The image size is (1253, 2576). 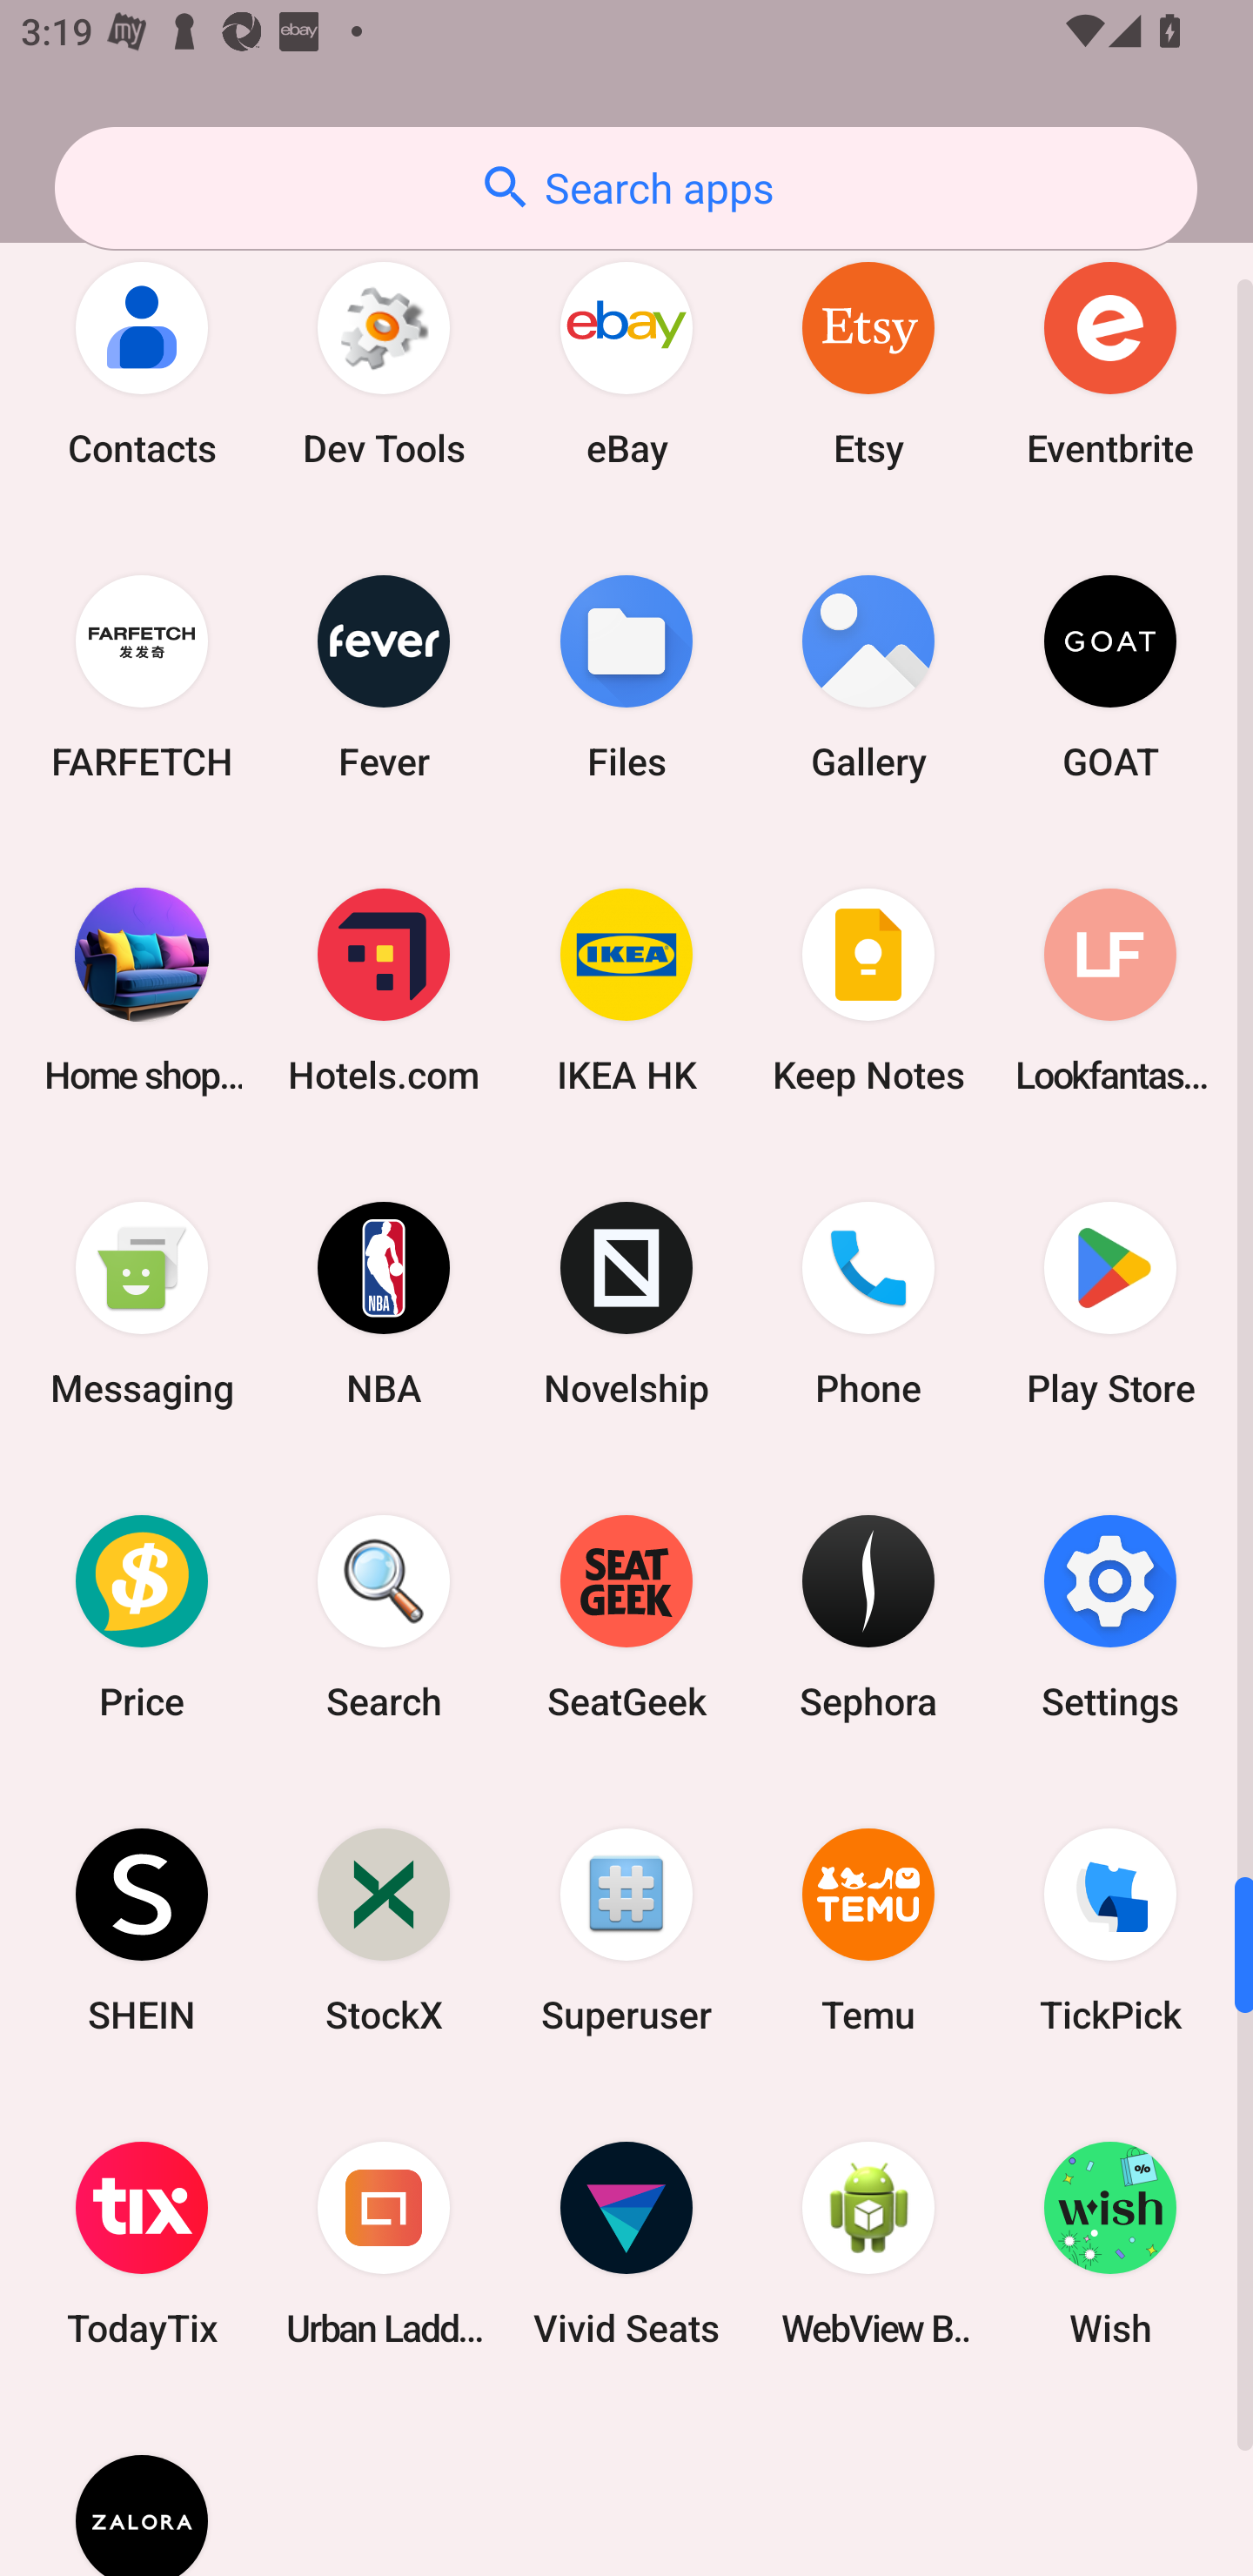 I want to click on Keep Notes, so click(x=868, y=990).